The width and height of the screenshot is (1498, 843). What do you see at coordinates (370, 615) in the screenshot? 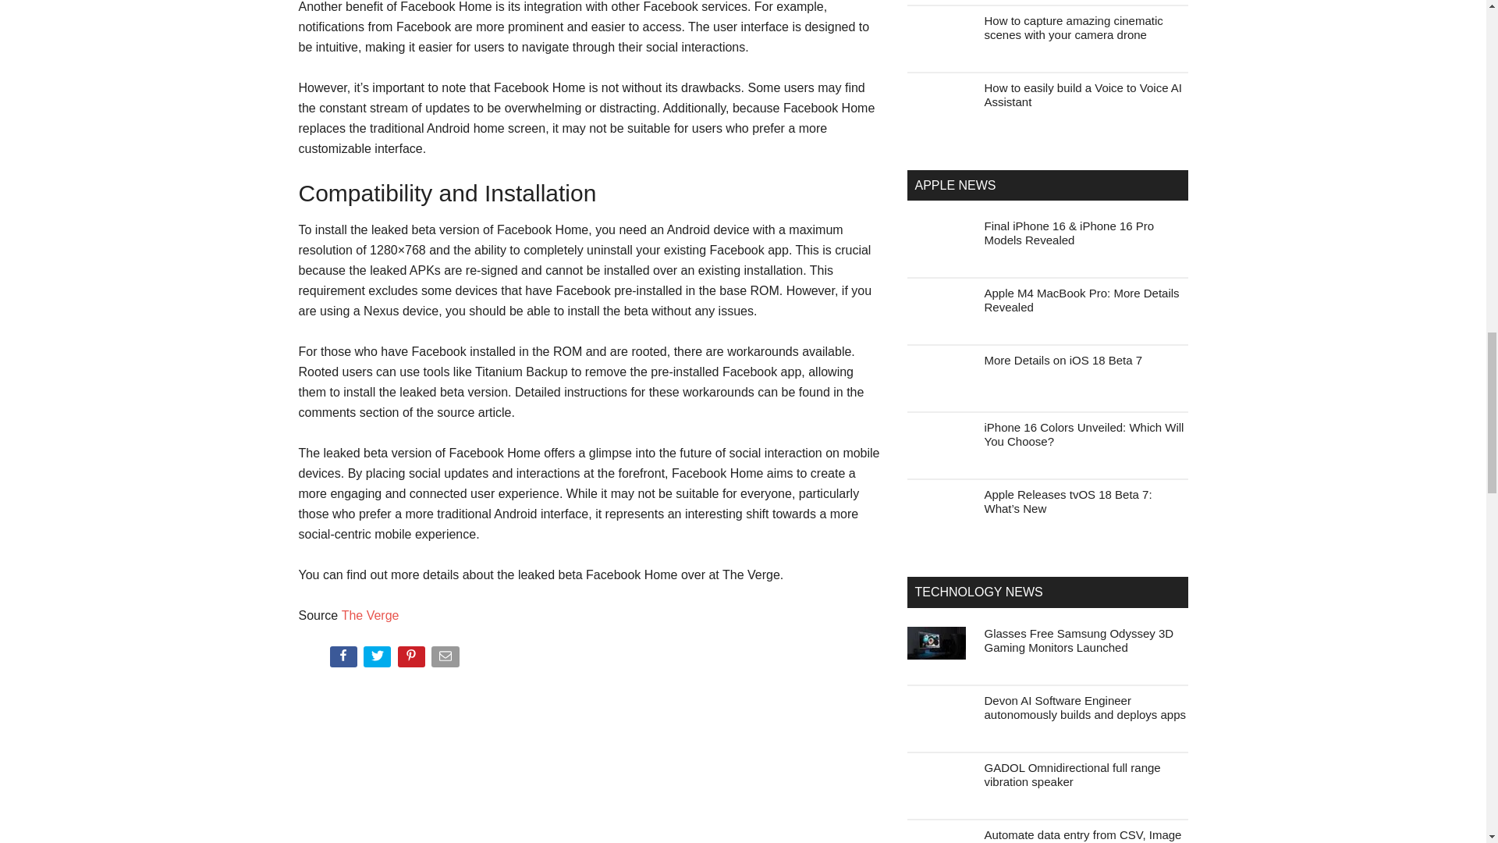
I see `The Verge` at bounding box center [370, 615].